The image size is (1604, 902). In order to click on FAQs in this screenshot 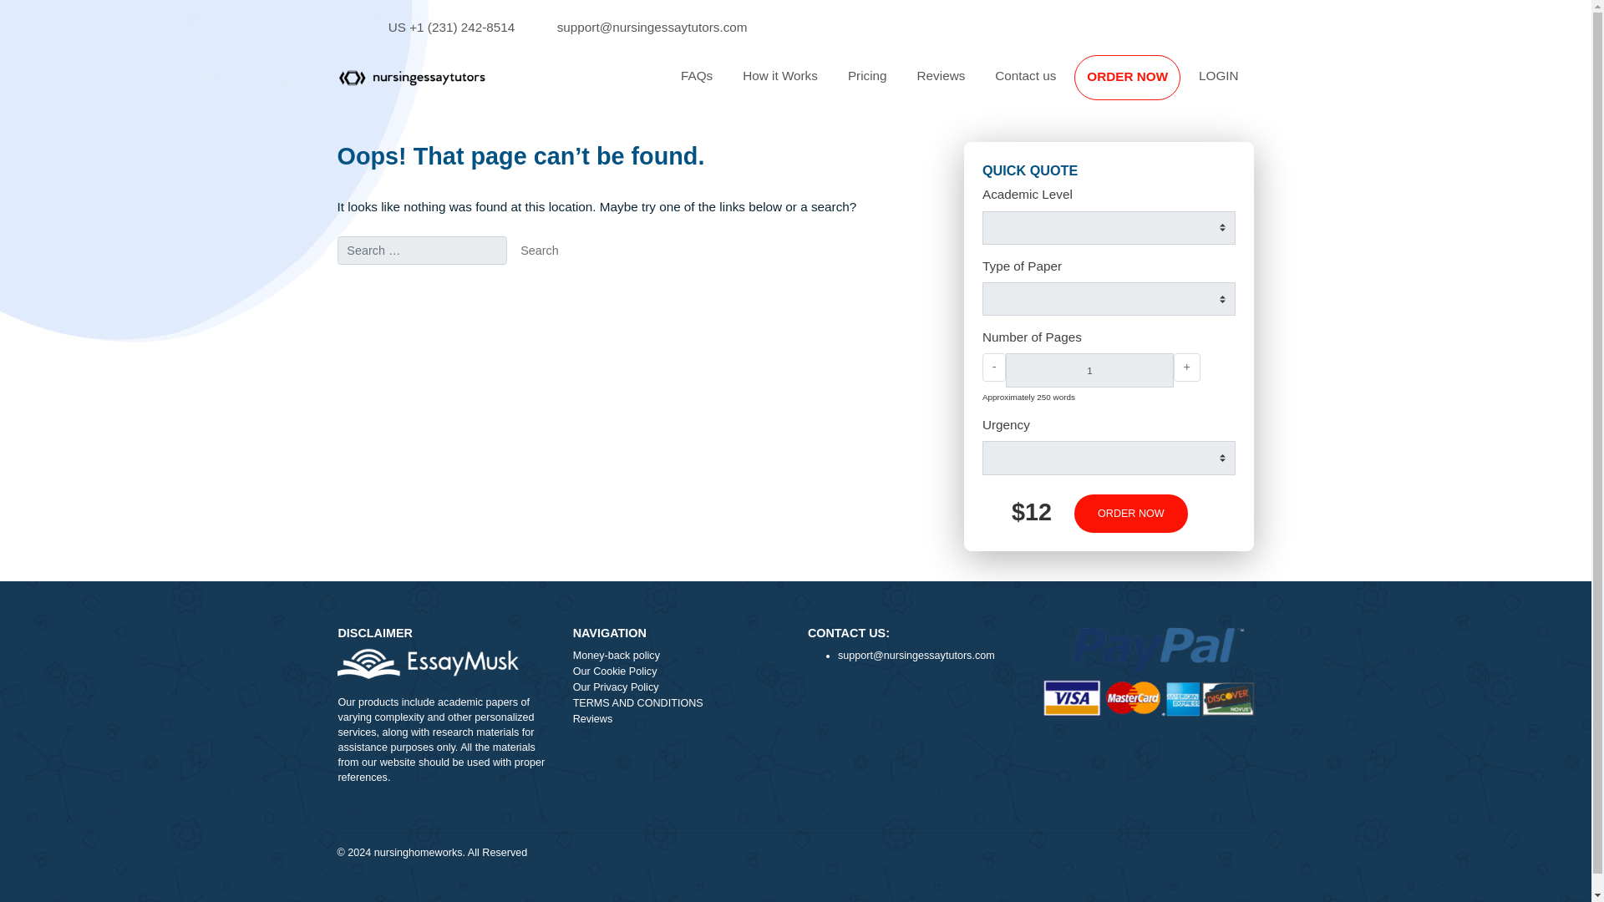, I will do `click(774, 84)`.